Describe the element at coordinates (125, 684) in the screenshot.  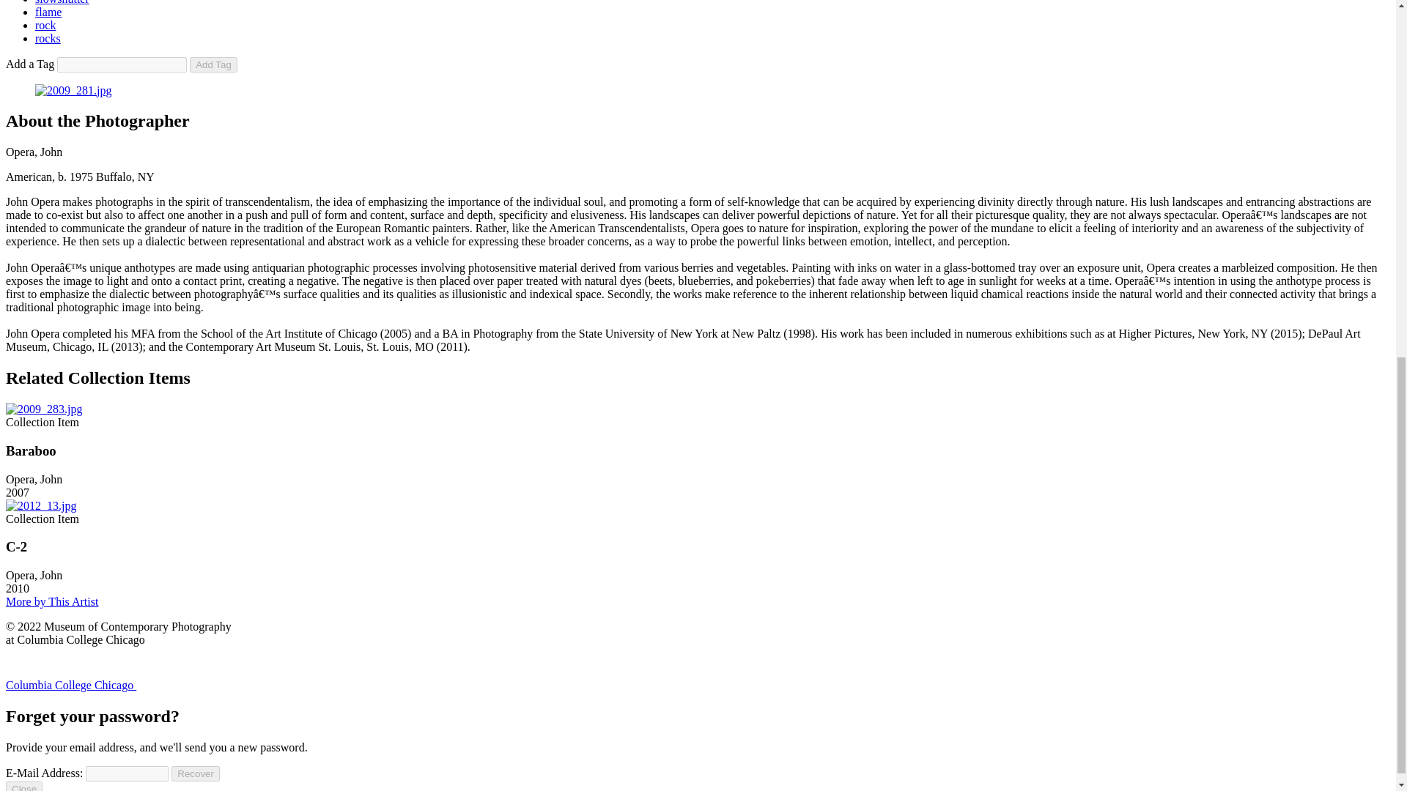
I see `Columbia College Chicago` at that location.